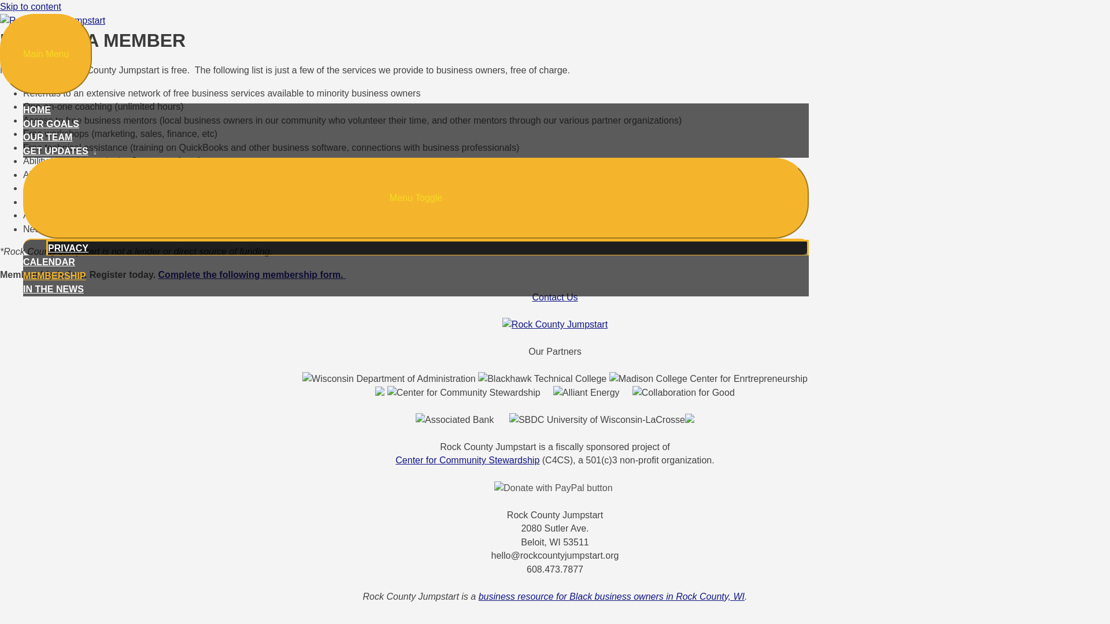  Describe the element at coordinates (416, 262) in the screenshot. I see `CALENDAR` at that location.